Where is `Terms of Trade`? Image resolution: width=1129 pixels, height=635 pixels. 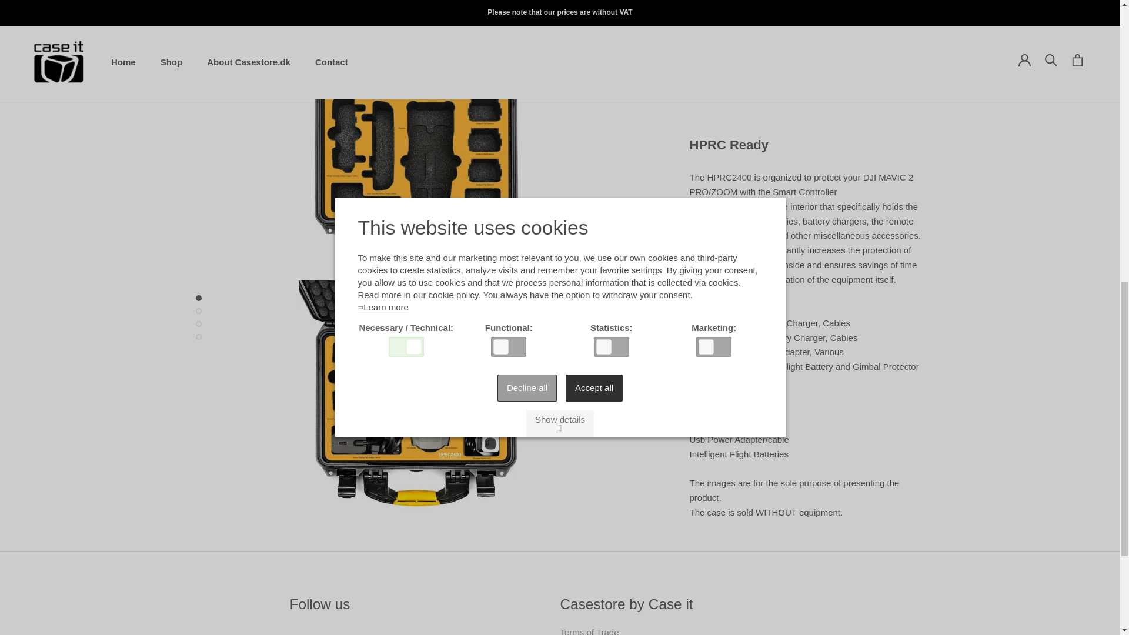 Terms of Trade is located at coordinates (589, 631).